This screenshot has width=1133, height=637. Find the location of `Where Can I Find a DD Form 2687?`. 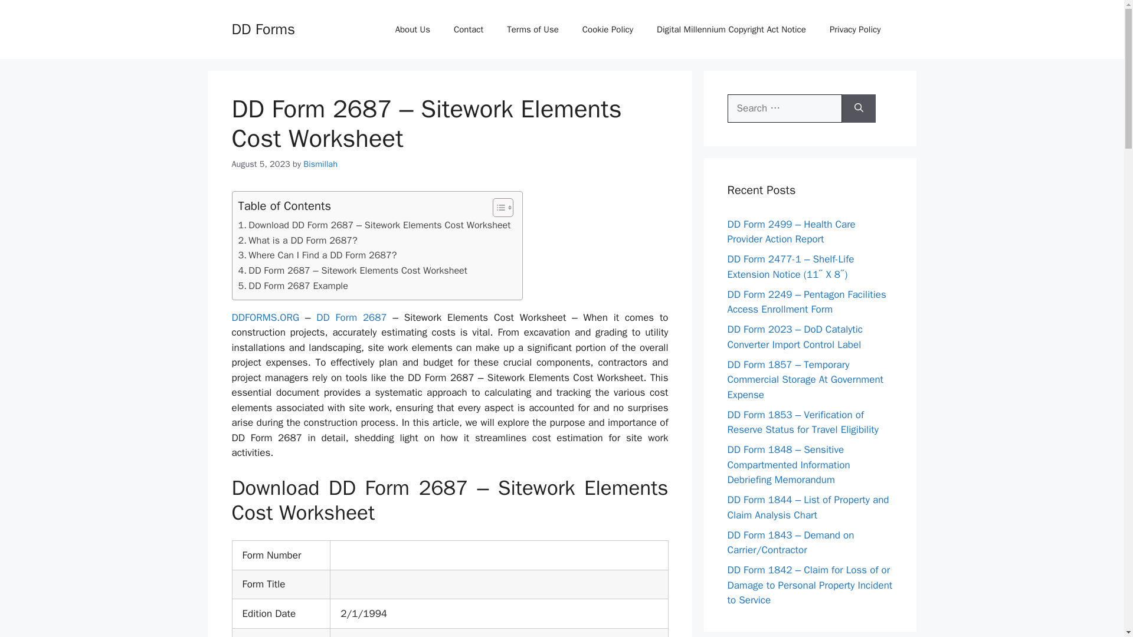

Where Can I Find a DD Form 2687? is located at coordinates (317, 255).